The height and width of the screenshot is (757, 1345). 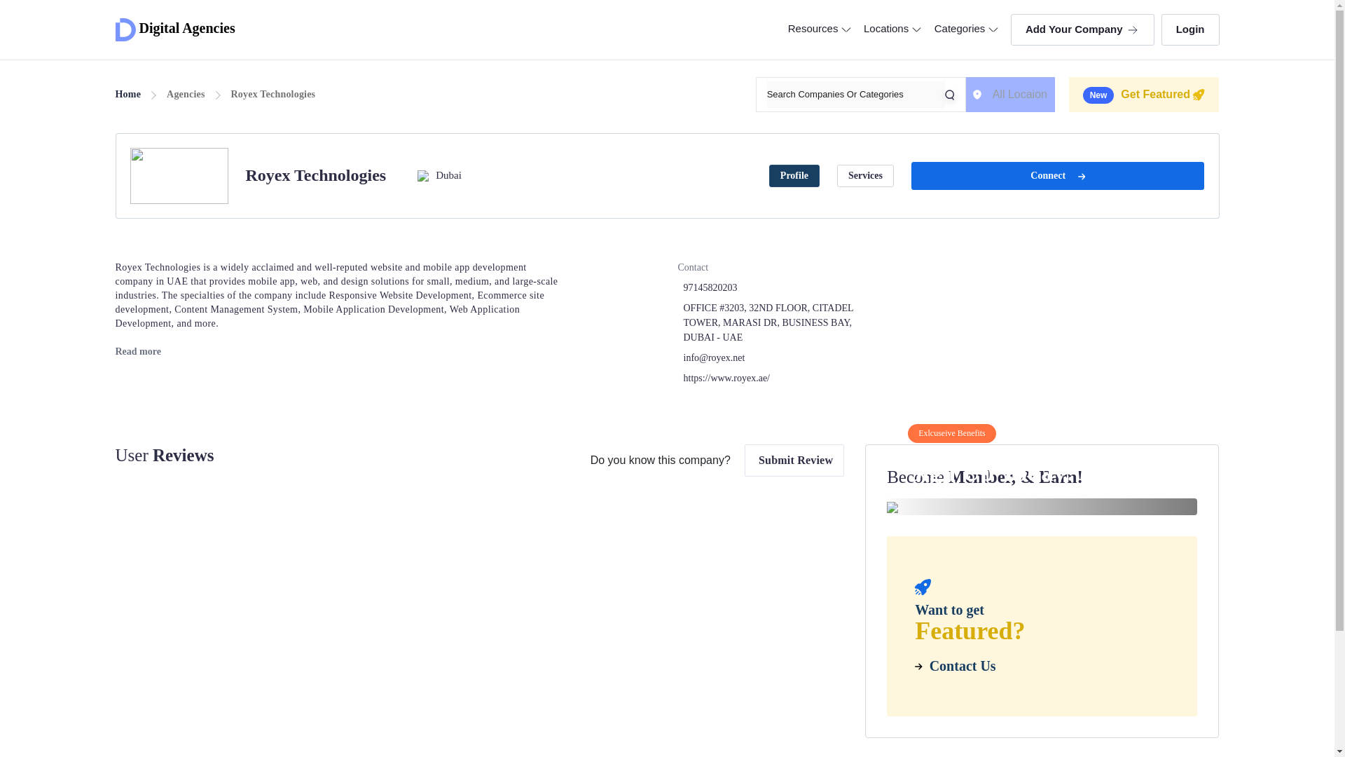 I want to click on Locations, so click(x=892, y=29).